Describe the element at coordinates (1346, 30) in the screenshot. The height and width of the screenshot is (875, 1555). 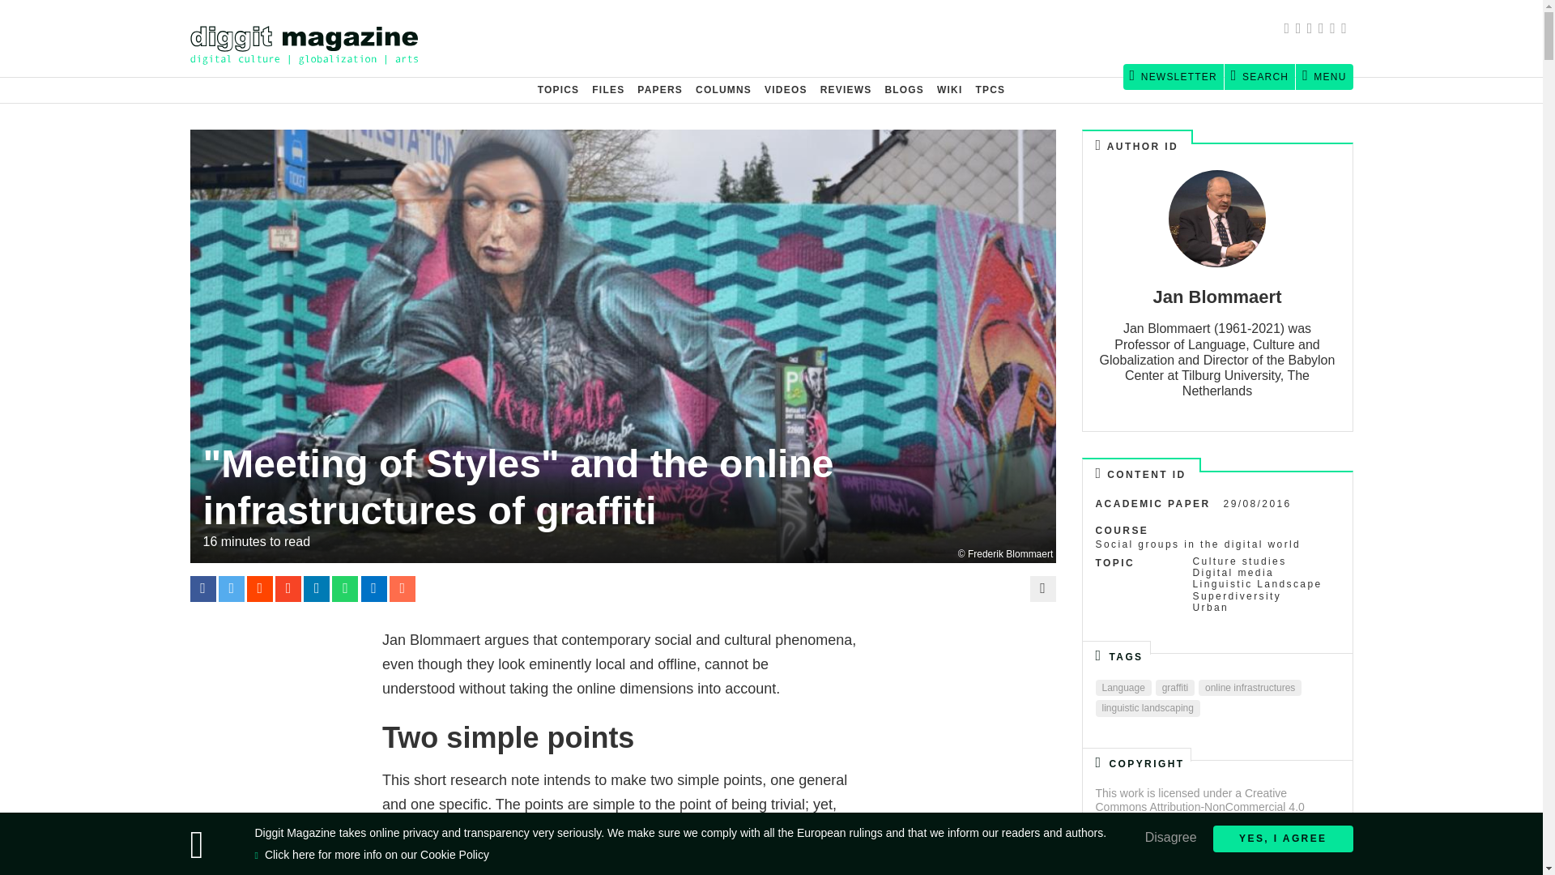
I see `YOUTUBE` at that location.